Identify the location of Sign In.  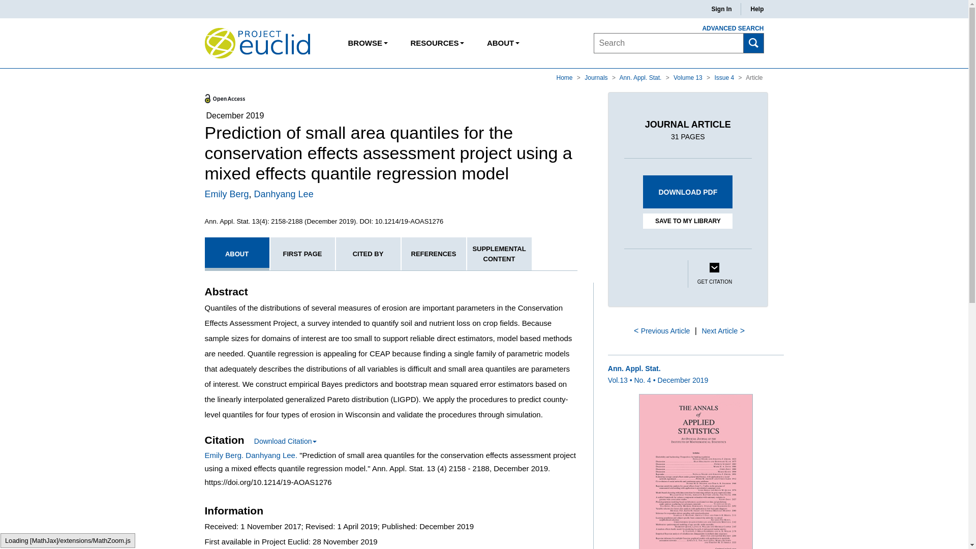
(721, 9).